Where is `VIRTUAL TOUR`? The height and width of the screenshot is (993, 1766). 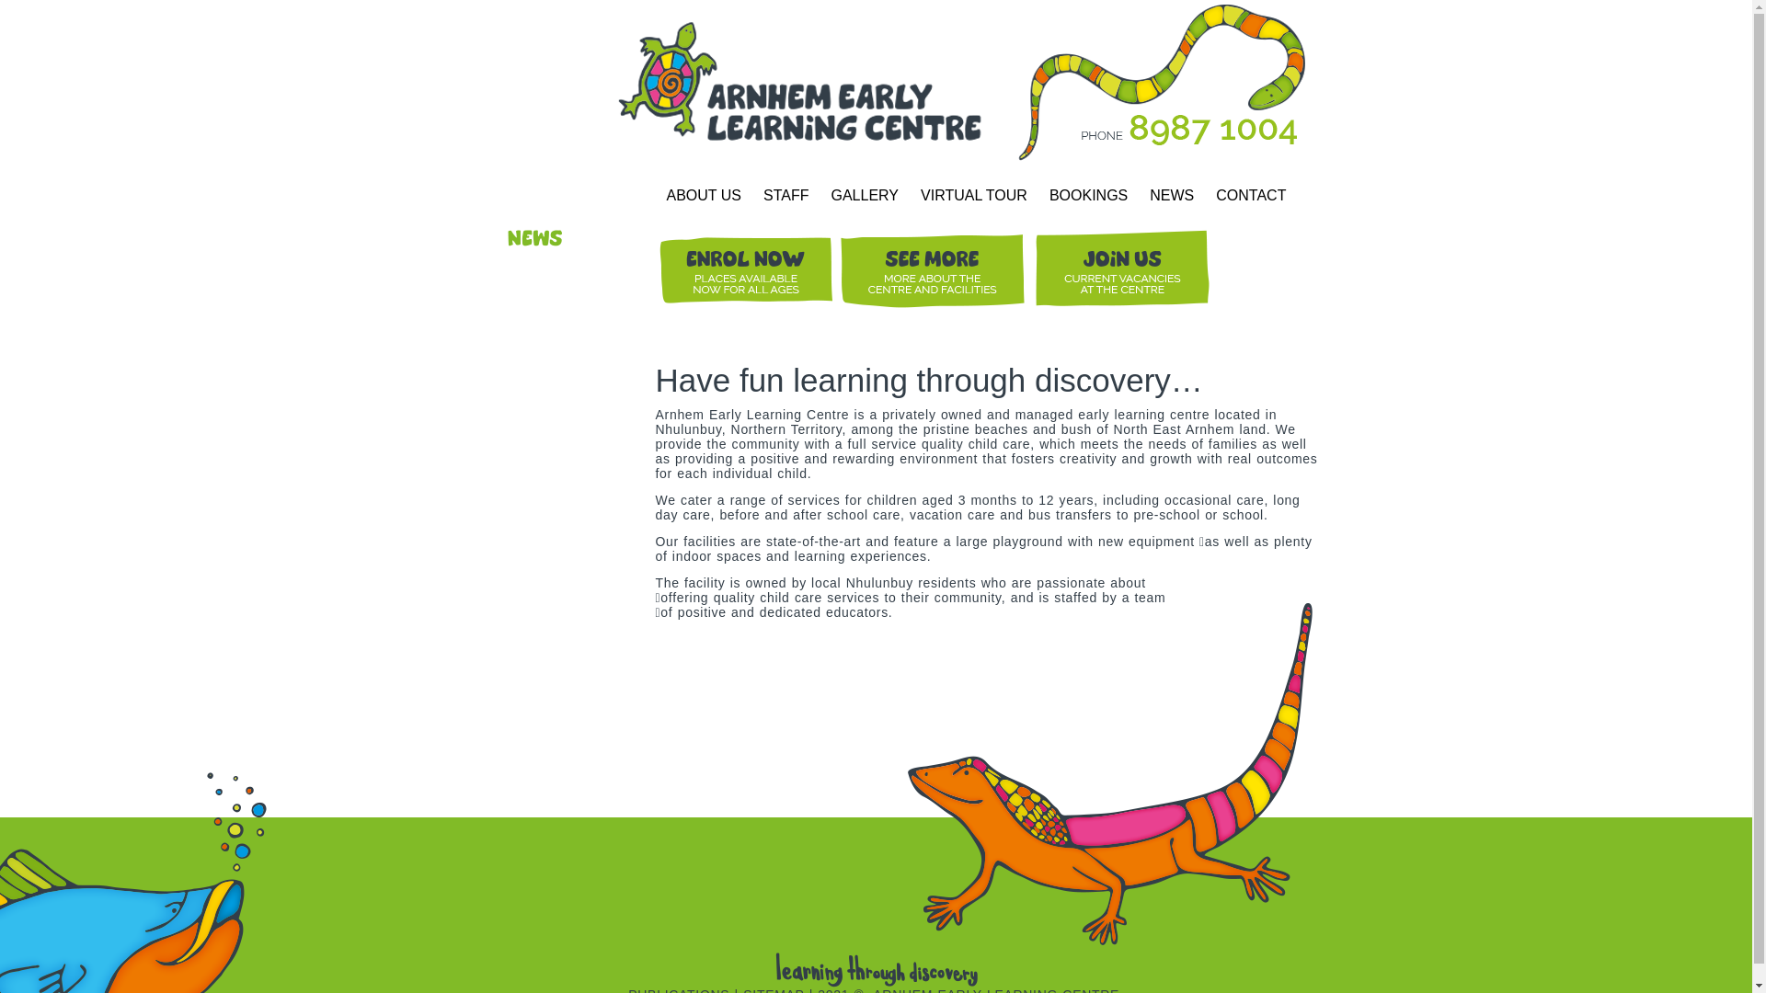 VIRTUAL TOUR is located at coordinates (974, 196).